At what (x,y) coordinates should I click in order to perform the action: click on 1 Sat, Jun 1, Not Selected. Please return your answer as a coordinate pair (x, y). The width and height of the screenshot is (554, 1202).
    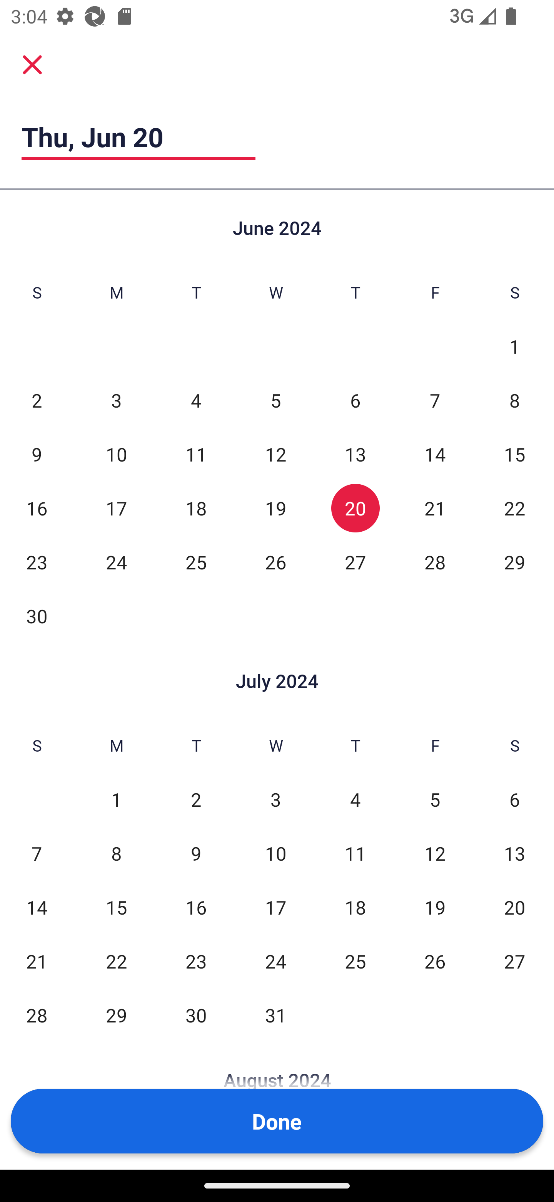
    Looking at the image, I should click on (515, 347).